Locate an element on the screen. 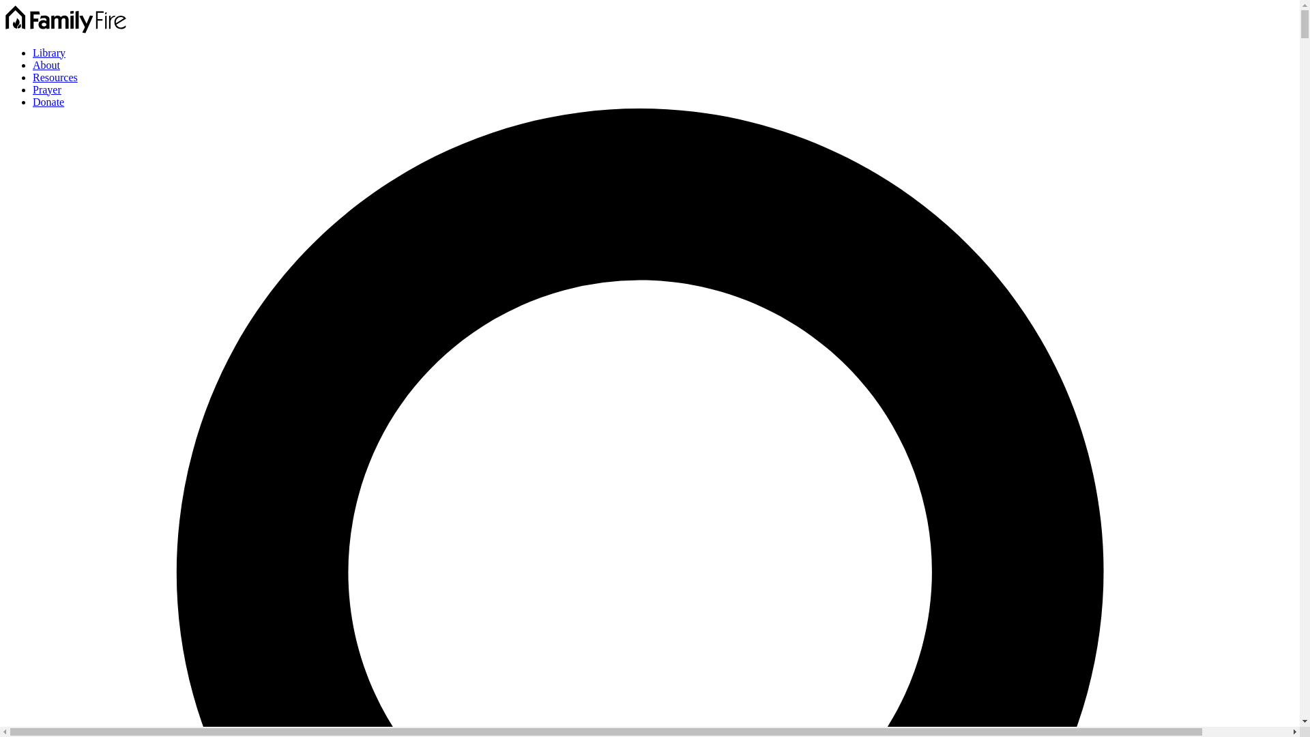 This screenshot has height=737, width=1310. Donate is located at coordinates (48, 102).